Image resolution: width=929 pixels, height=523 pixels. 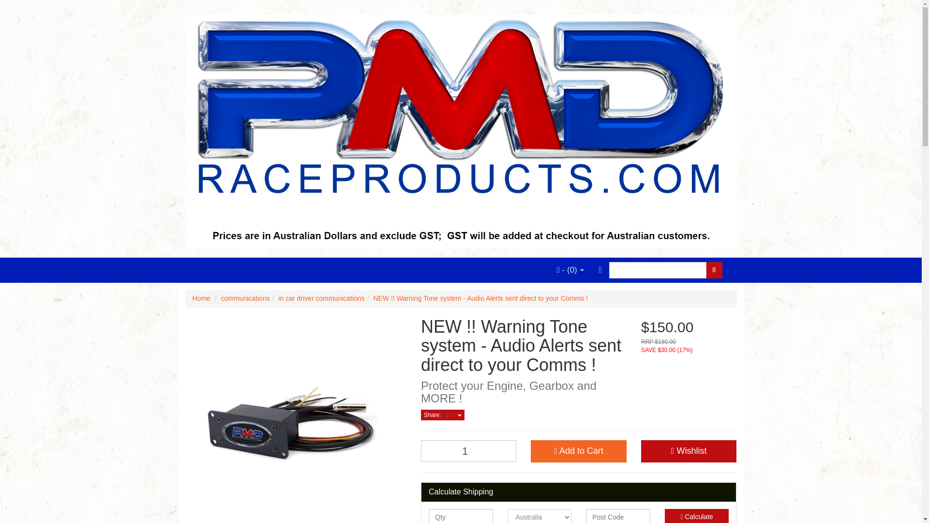 What do you see at coordinates (442, 415) in the screenshot?
I see `Share:` at bounding box center [442, 415].